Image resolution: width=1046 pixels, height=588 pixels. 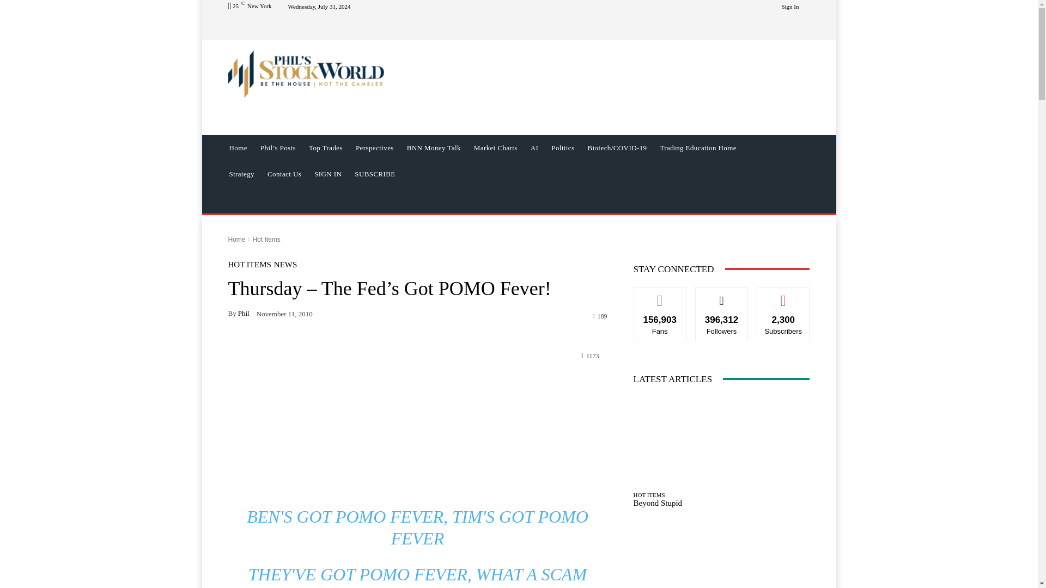 What do you see at coordinates (697, 148) in the screenshot?
I see `Trading Education Home` at bounding box center [697, 148].